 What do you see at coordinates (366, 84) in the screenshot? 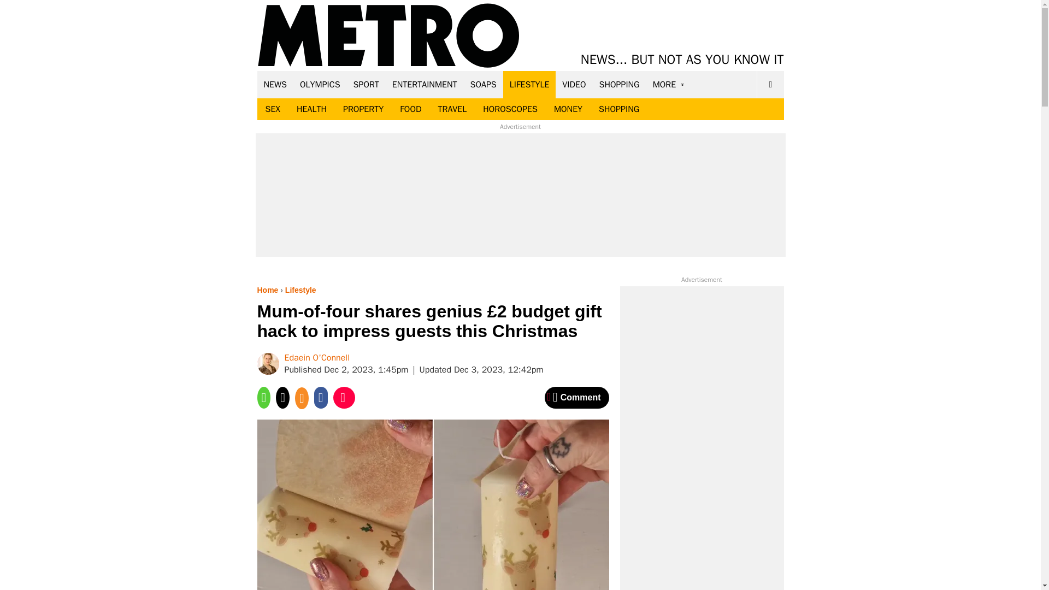
I see `SPORT` at bounding box center [366, 84].